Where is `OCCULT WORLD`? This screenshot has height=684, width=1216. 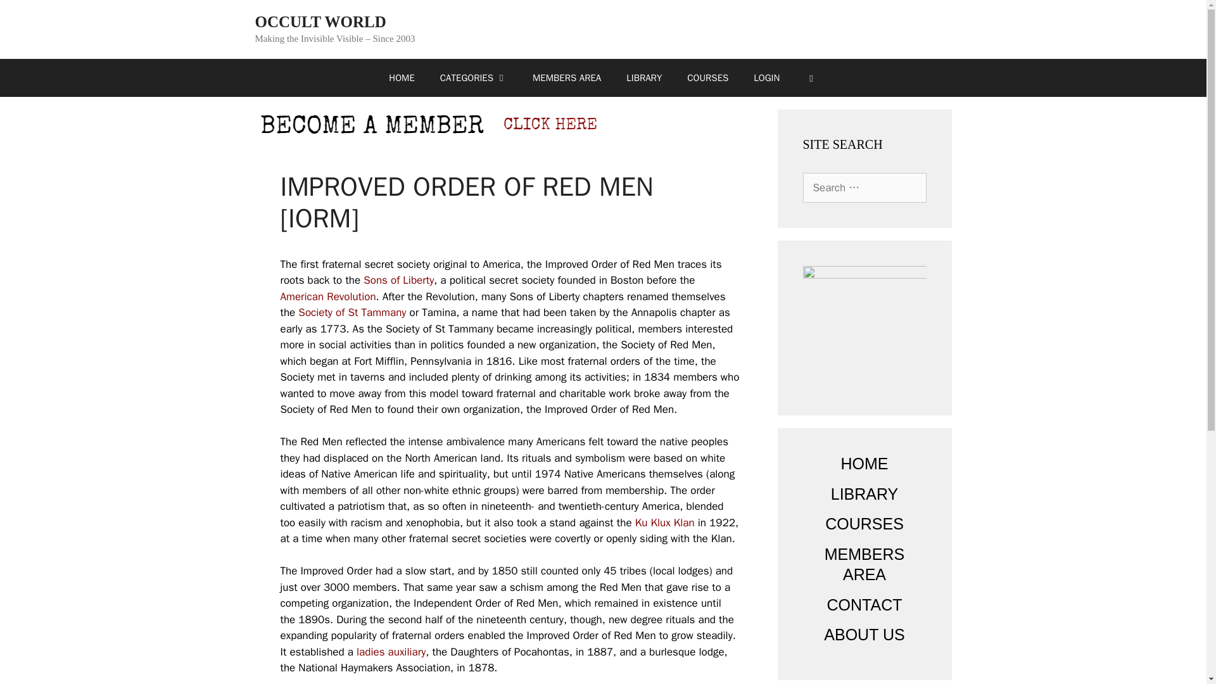 OCCULT WORLD is located at coordinates (319, 22).